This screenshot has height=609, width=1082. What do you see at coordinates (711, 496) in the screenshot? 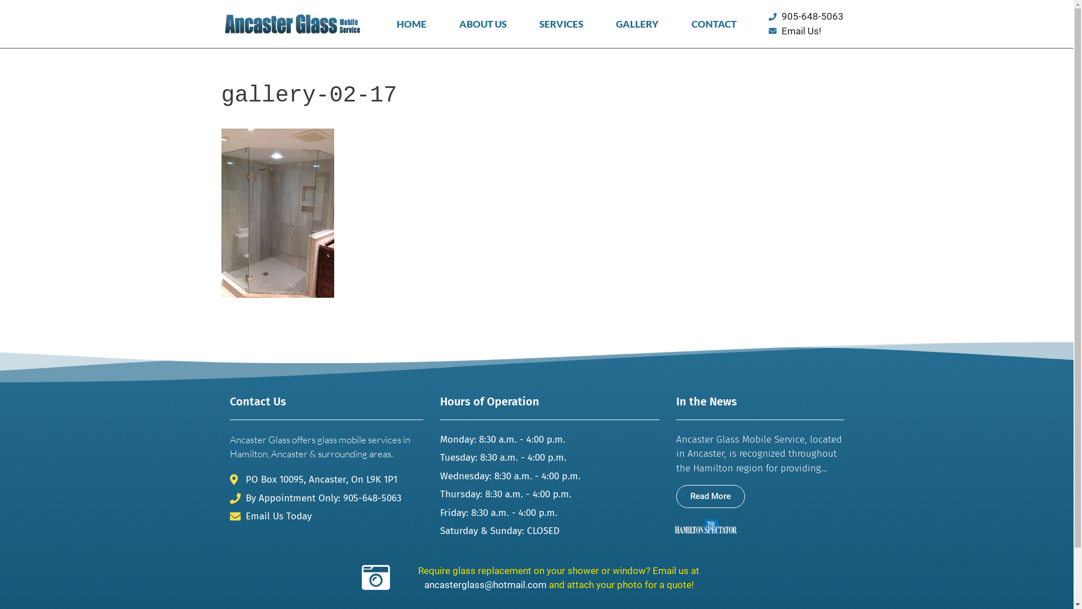
I see `Read More` at bounding box center [711, 496].